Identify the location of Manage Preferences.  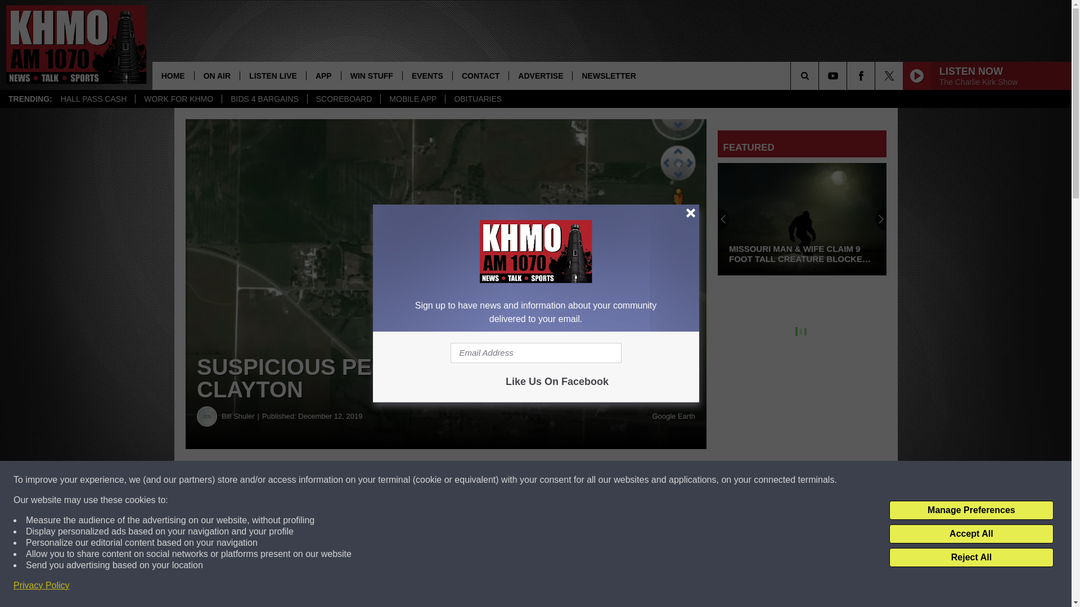
(971, 510).